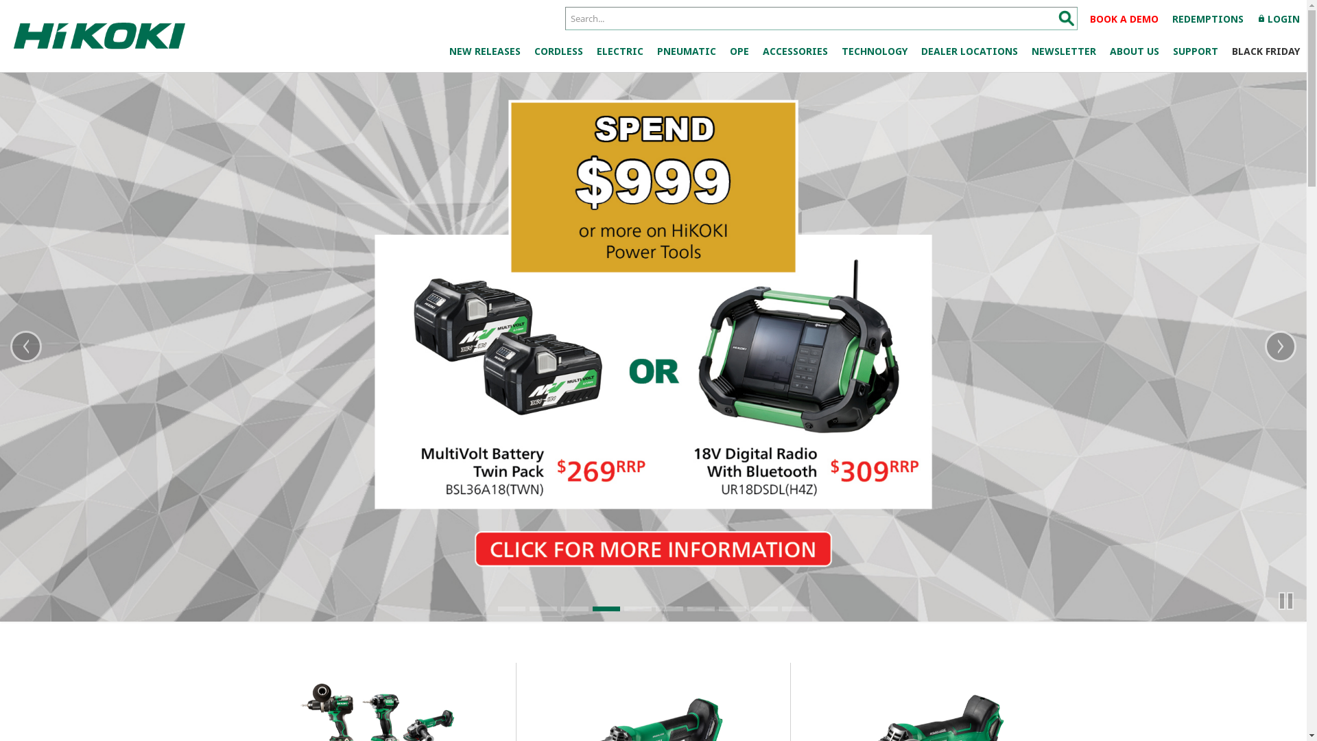 The image size is (1317, 741). What do you see at coordinates (875, 51) in the screenshot?
I see `TECHNOLOGY` at bounding box center [875, 51].